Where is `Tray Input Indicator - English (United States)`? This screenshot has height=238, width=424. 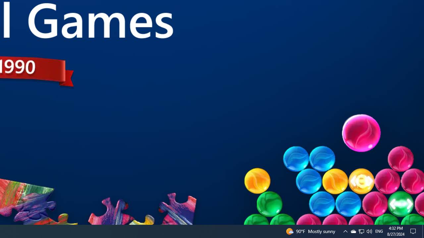 Tray Input Indicator - English (United States) is located at coordinates (361, 231).